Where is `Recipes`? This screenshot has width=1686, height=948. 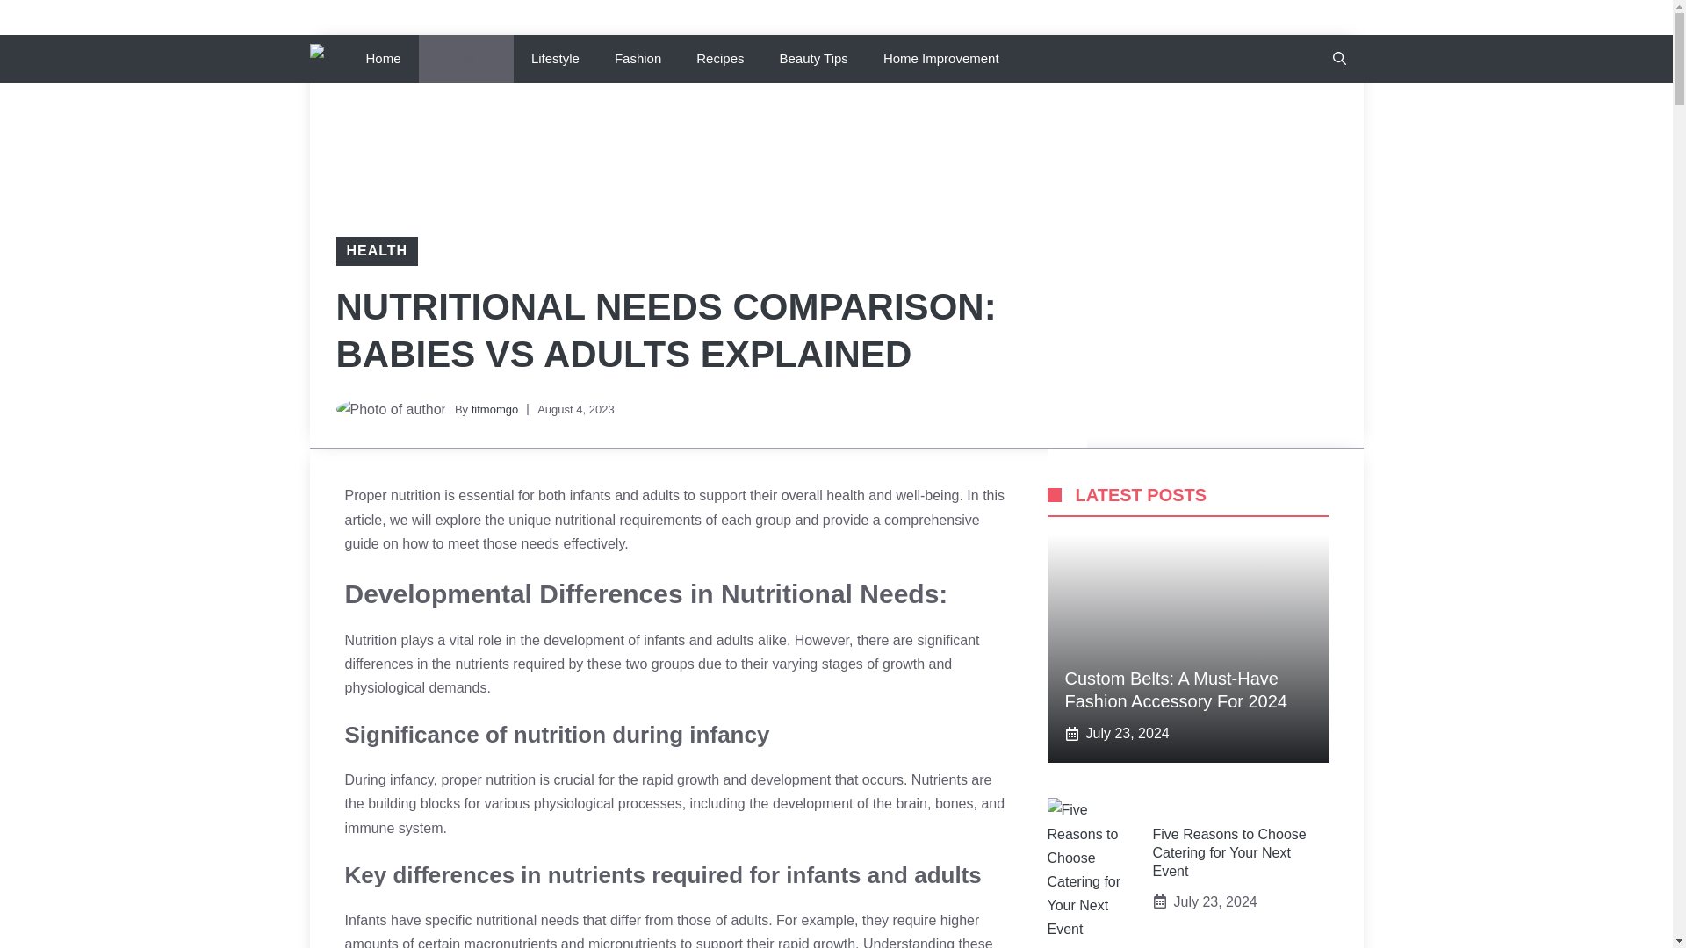
Recipes is located at coordinates (720, 58).